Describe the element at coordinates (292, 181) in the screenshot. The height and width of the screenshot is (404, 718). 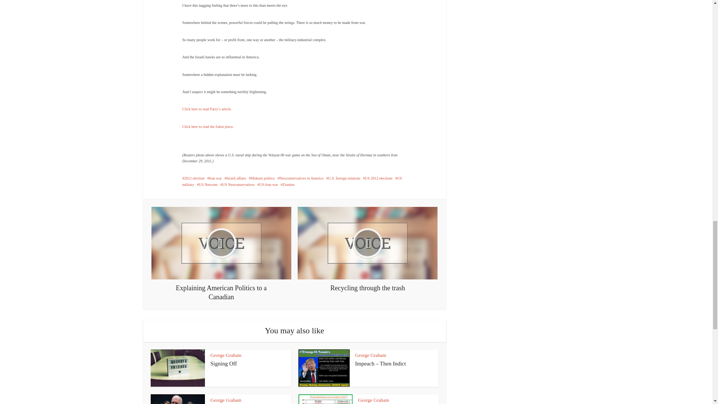
I see `US military` at that location.